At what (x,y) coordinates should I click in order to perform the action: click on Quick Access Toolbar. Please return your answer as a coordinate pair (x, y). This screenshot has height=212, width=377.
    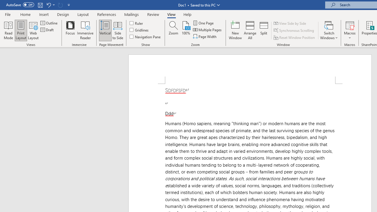
    Looking at the image, I should click on (39, 5).